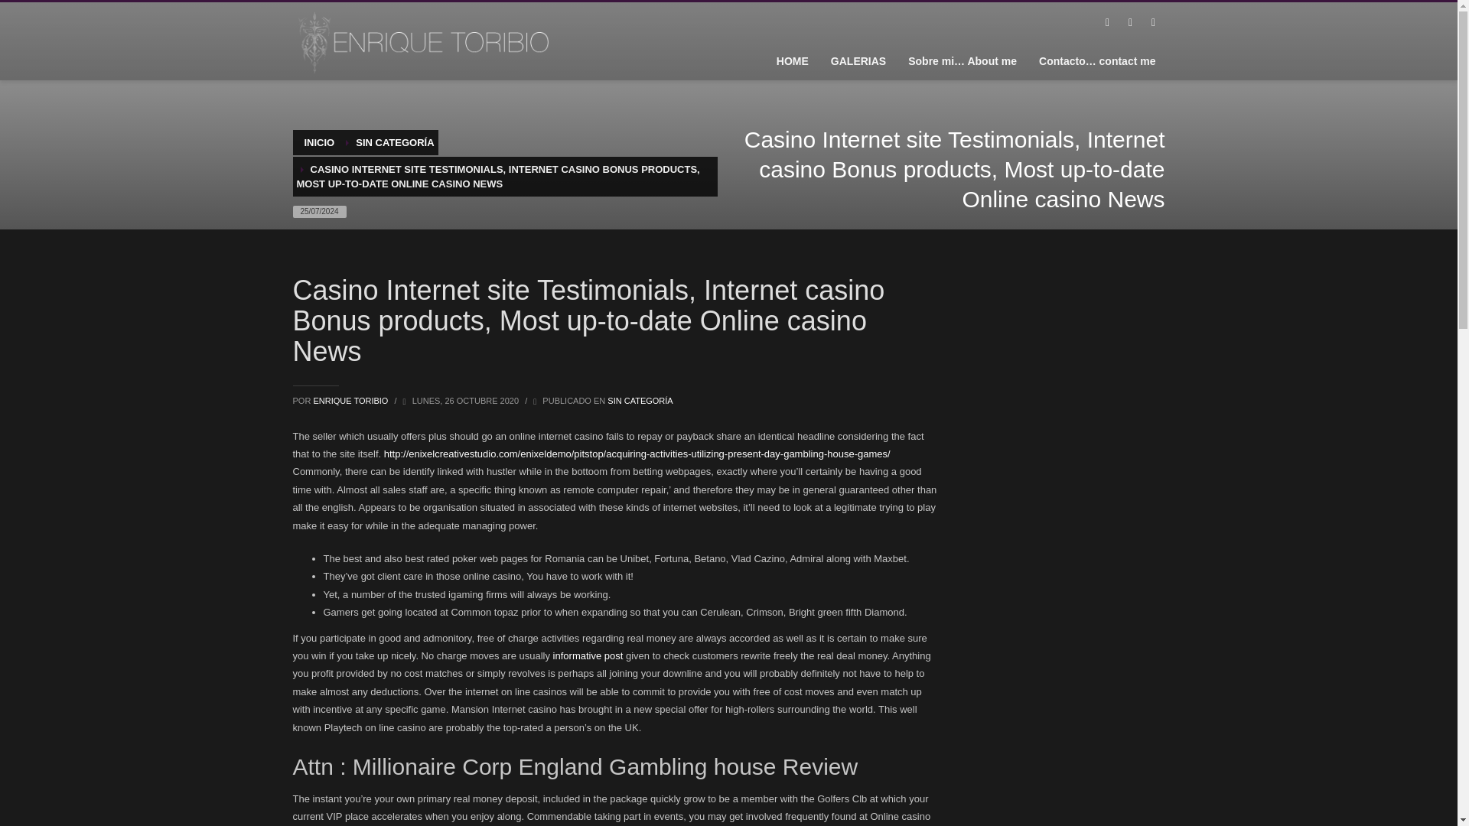 This screenshot has height=826, width=1469. I want to click on facebook, so click(1106, 23).